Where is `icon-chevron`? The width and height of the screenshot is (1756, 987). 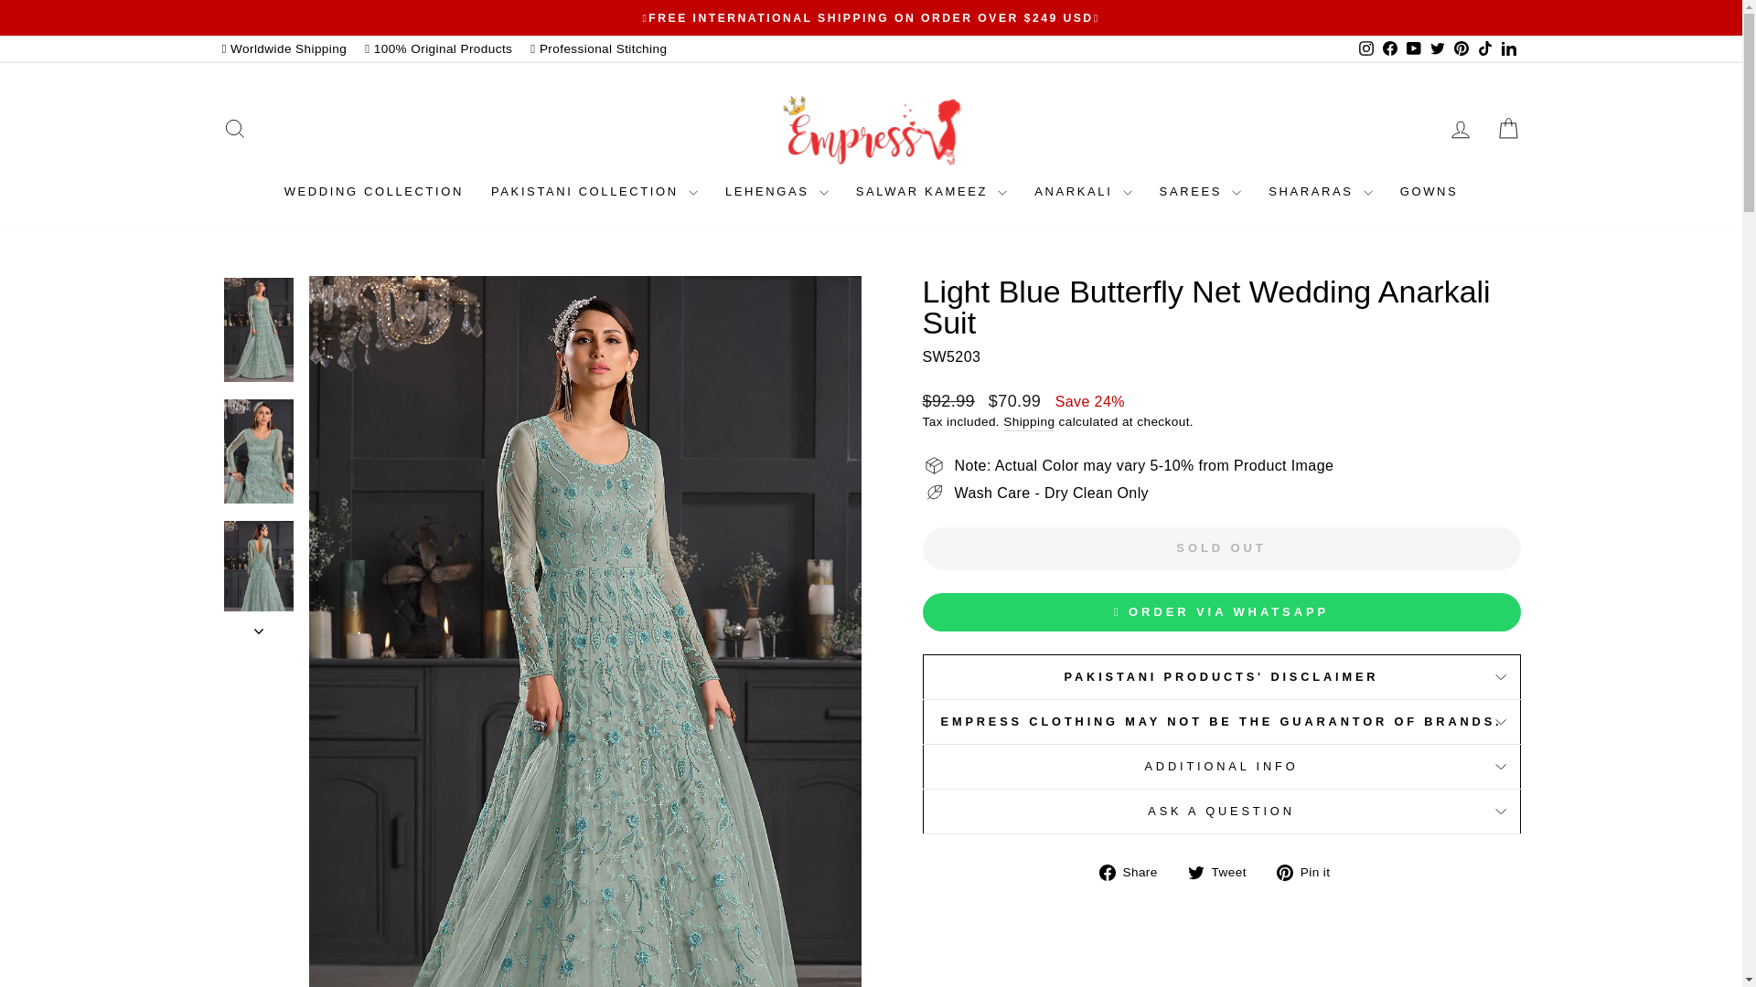
icon-chevron is located at coordinates (259, 631).